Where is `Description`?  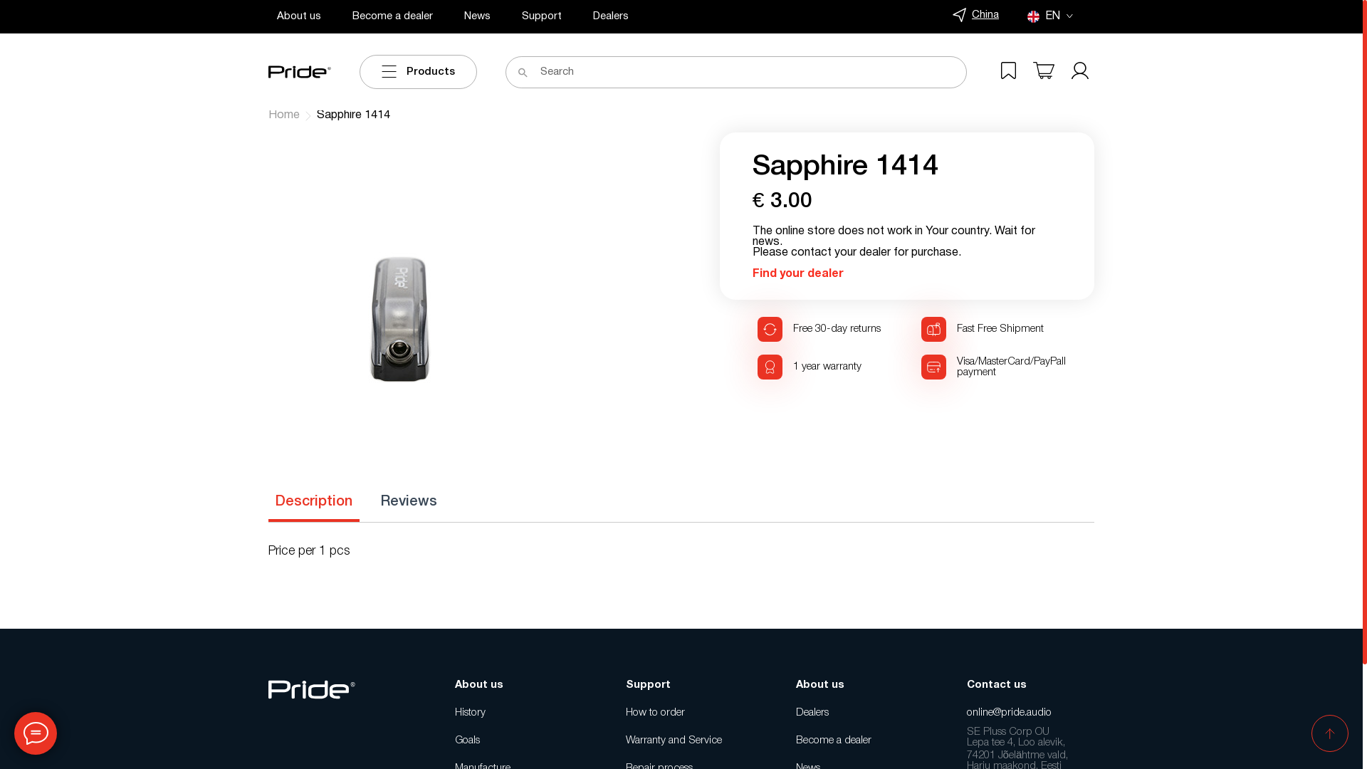
Description is located at coordinates (313, 502).